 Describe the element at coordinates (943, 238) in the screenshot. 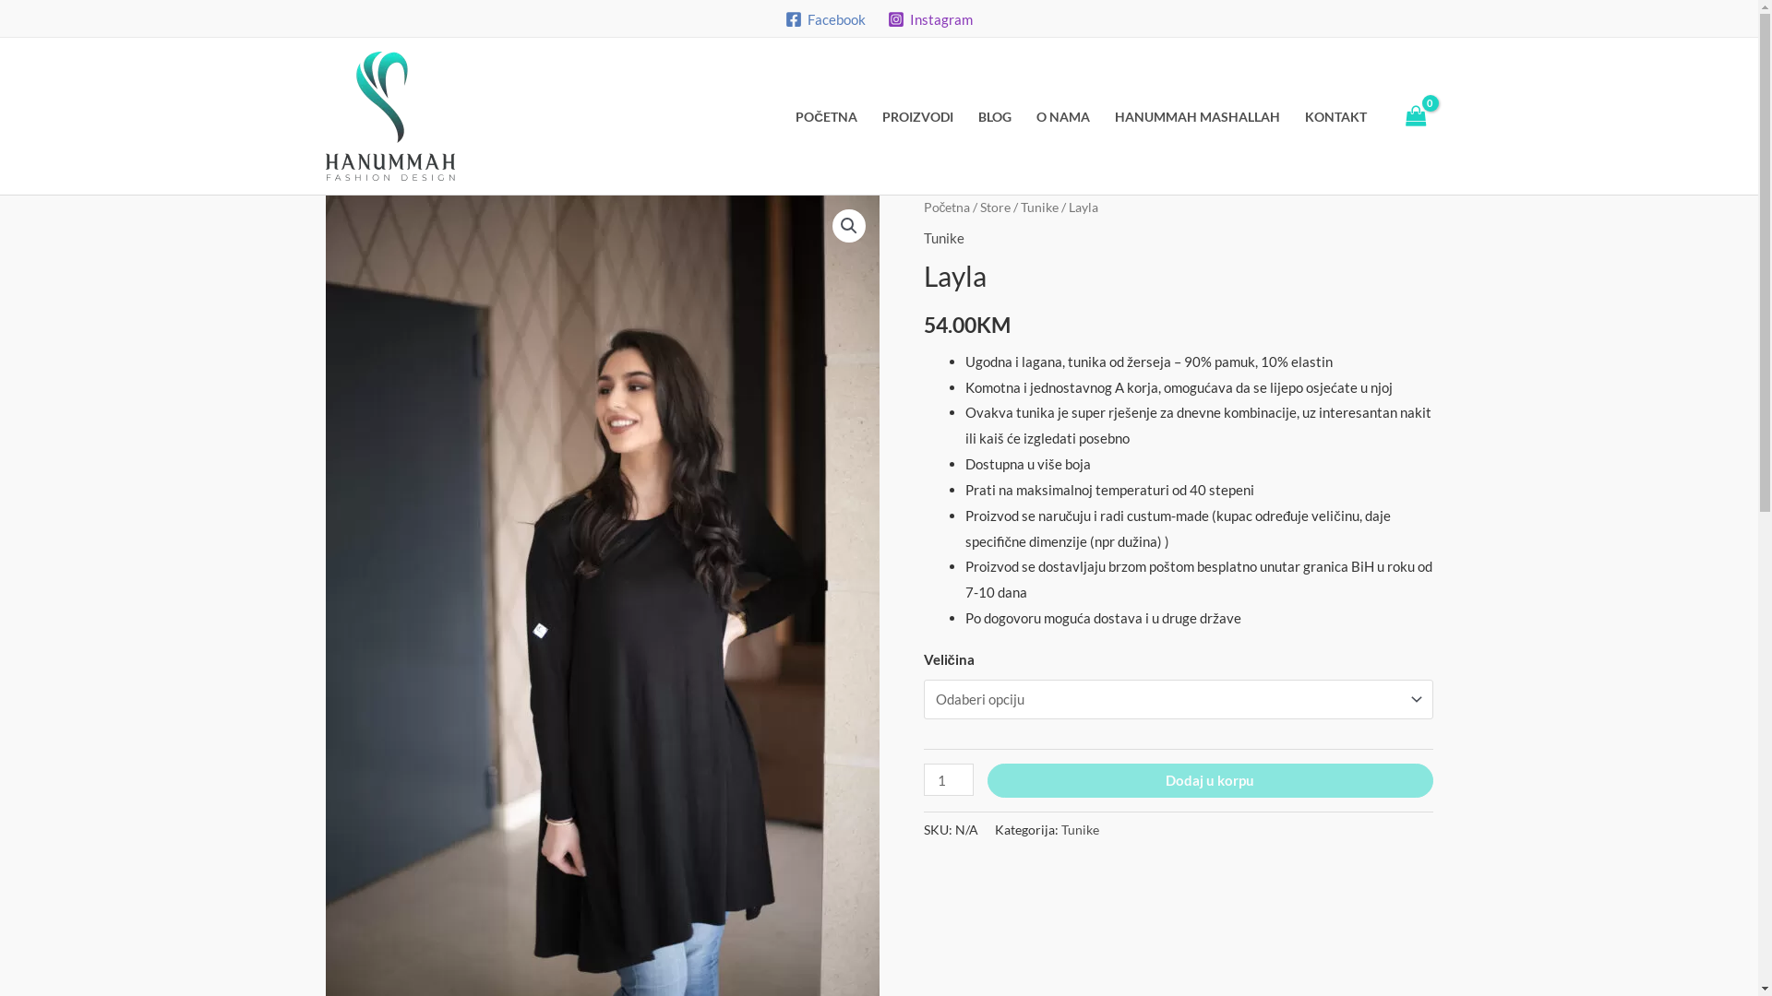

I see `Tunike` at that location.